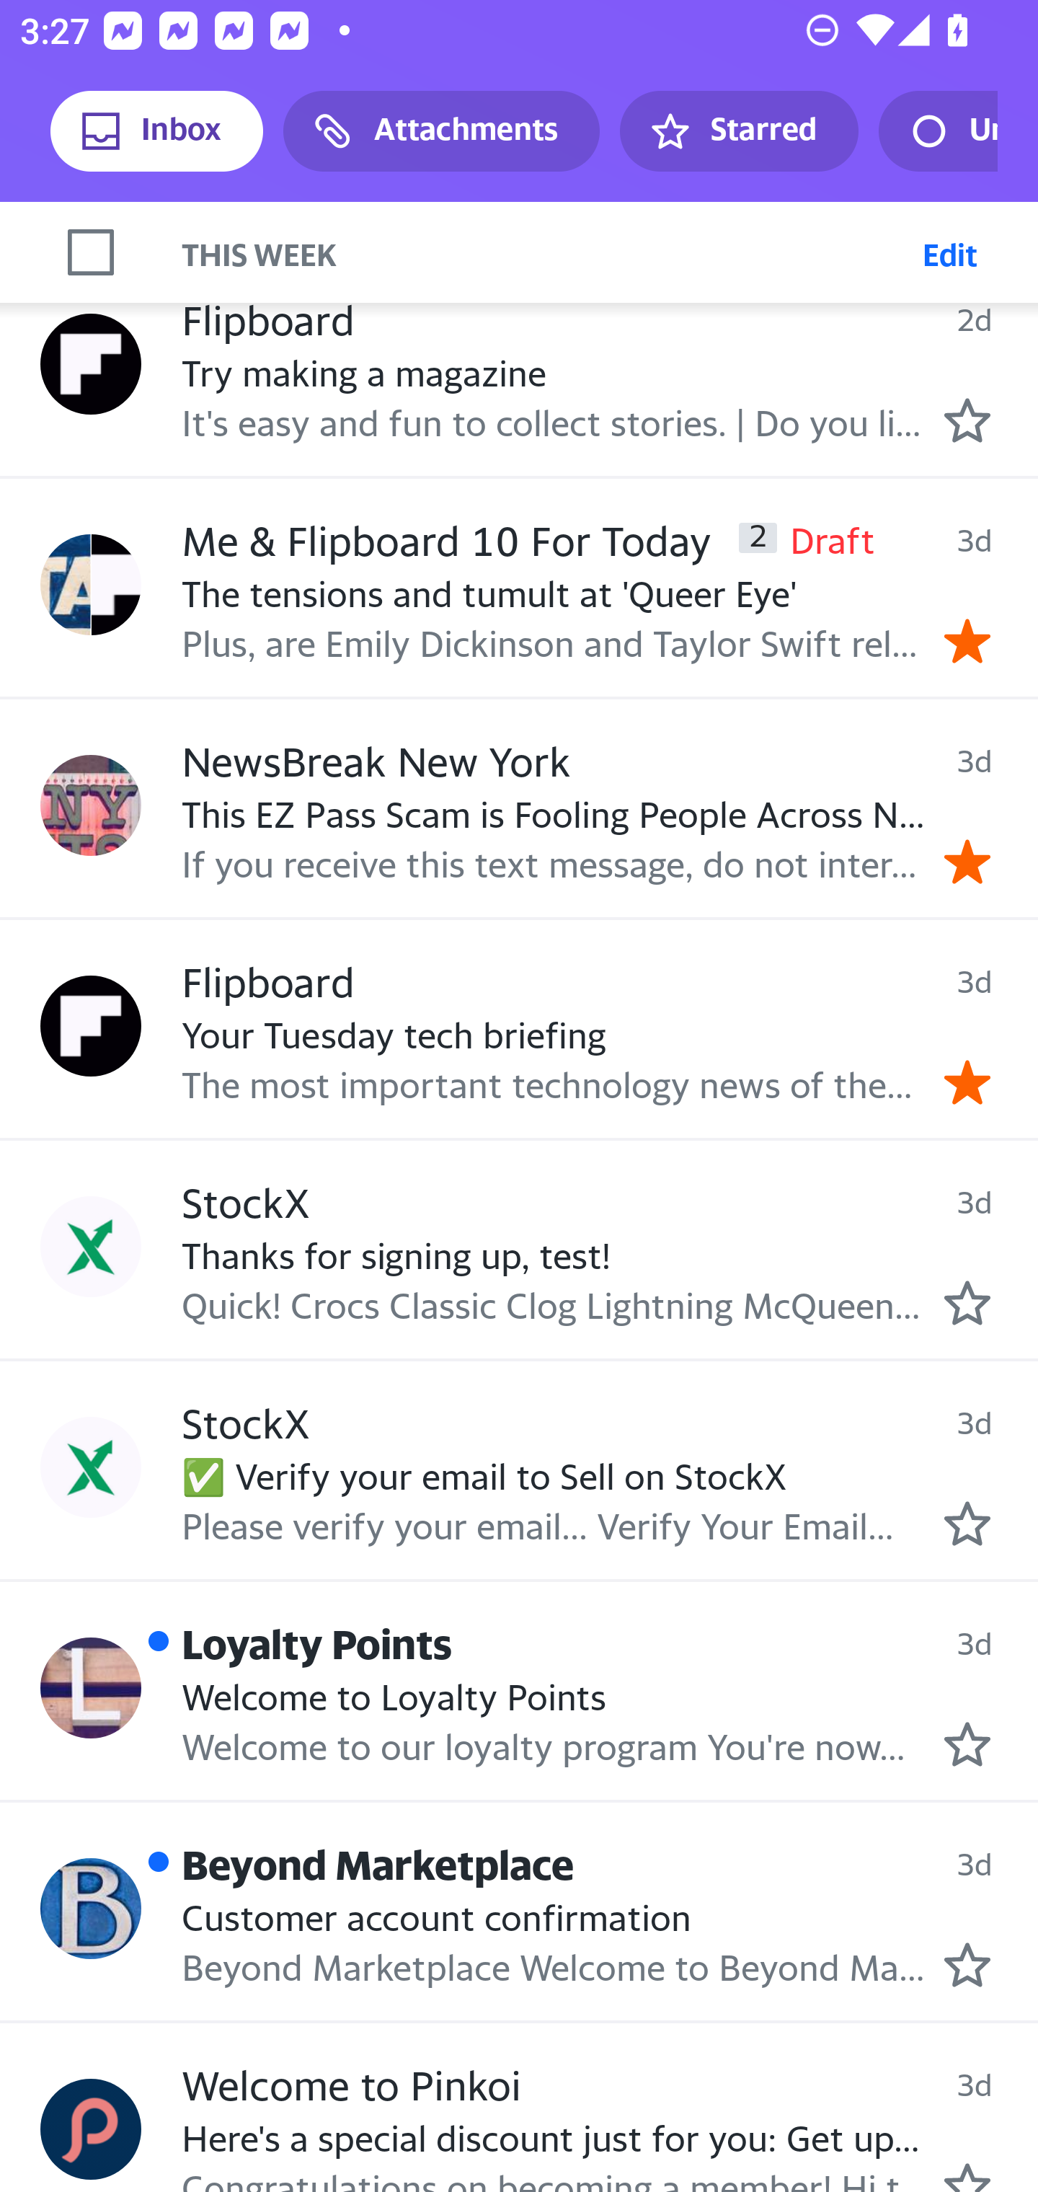 The image size is (1038, 2192). Describe the element at coordinates (91, 1909) in the screenshot. I see `Profile
Beyond Marketplace` at that location.